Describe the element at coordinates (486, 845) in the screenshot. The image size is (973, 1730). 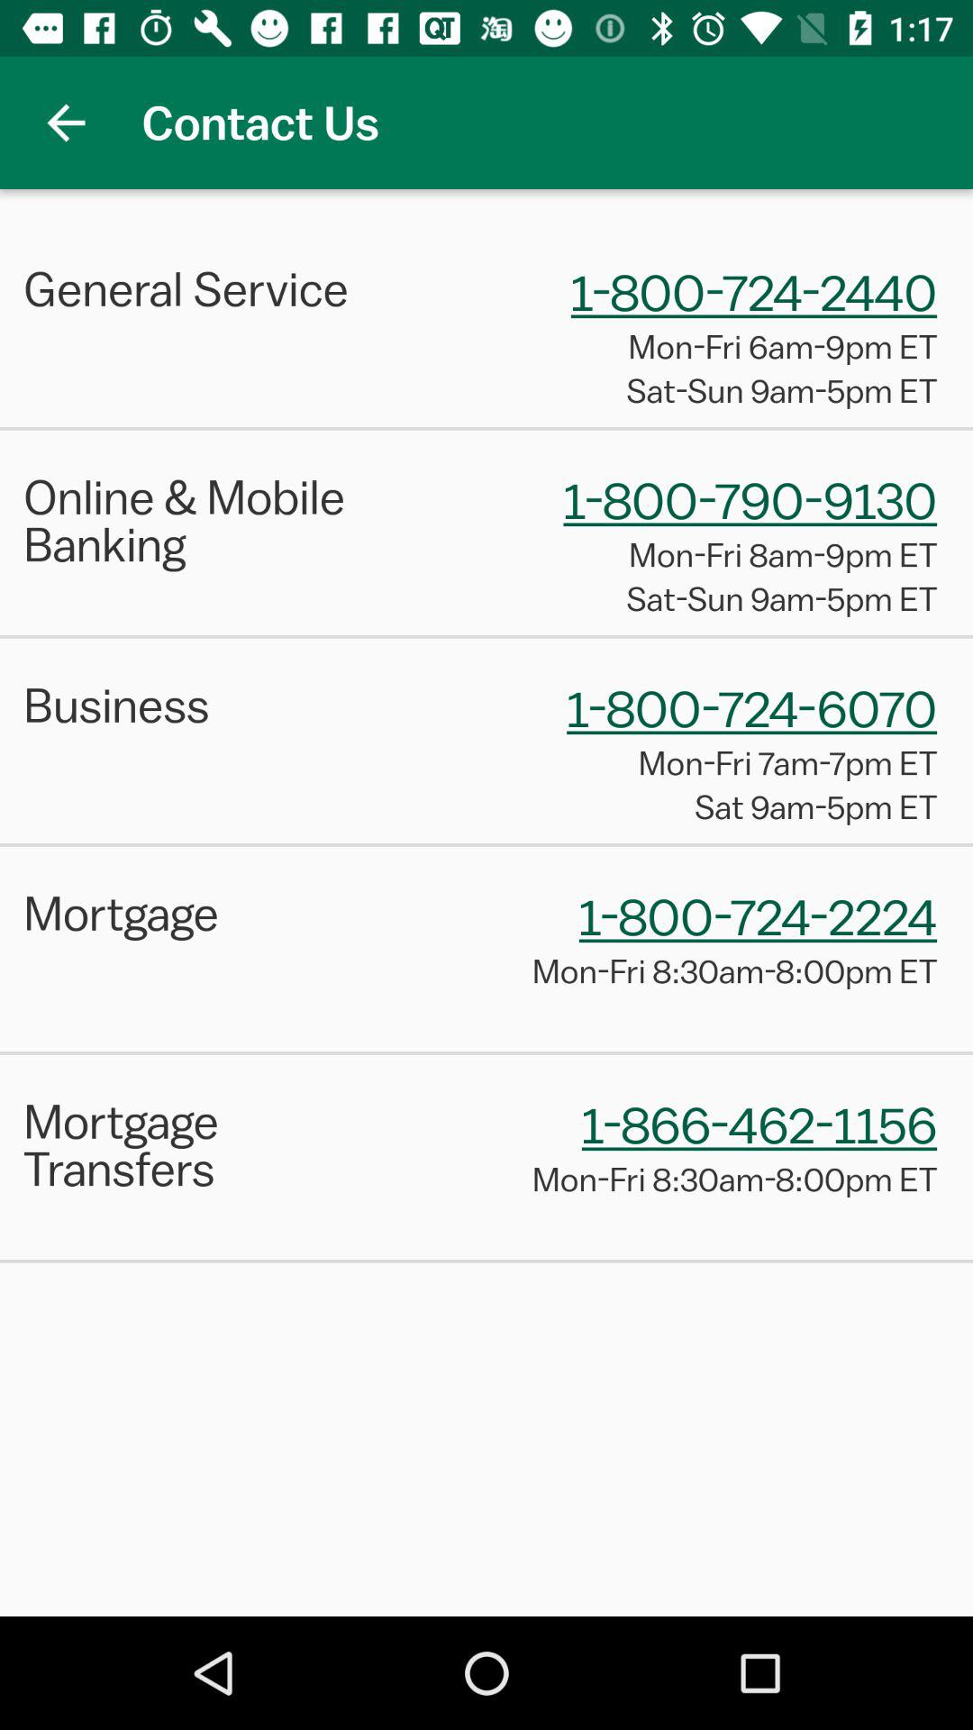
I see `open the item below the sat 9am 5pm item` at that location.